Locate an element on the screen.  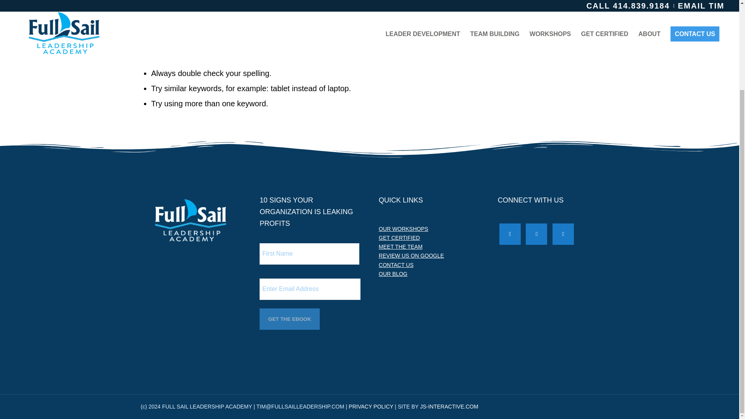
Contact us is located at coordinates (396, 265).